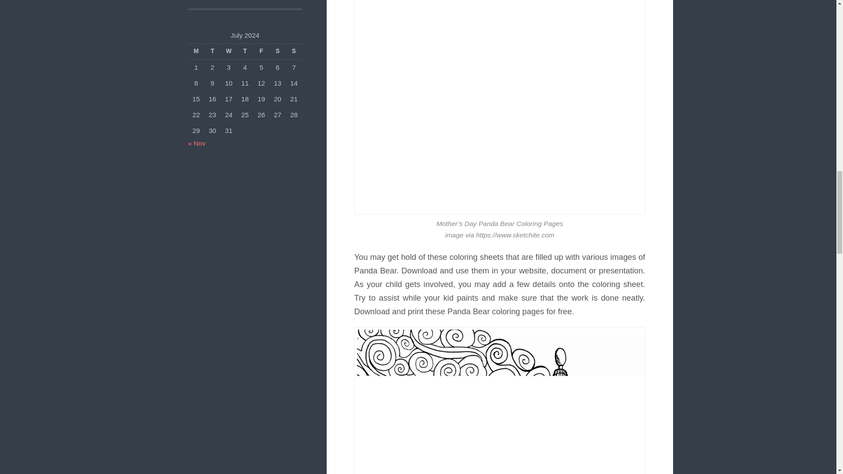 This screenshot has width=843, height=474. What do you see at coordinates (196, 52) in the screenshot?
I see `Monday` at bounding box center [196, 52].